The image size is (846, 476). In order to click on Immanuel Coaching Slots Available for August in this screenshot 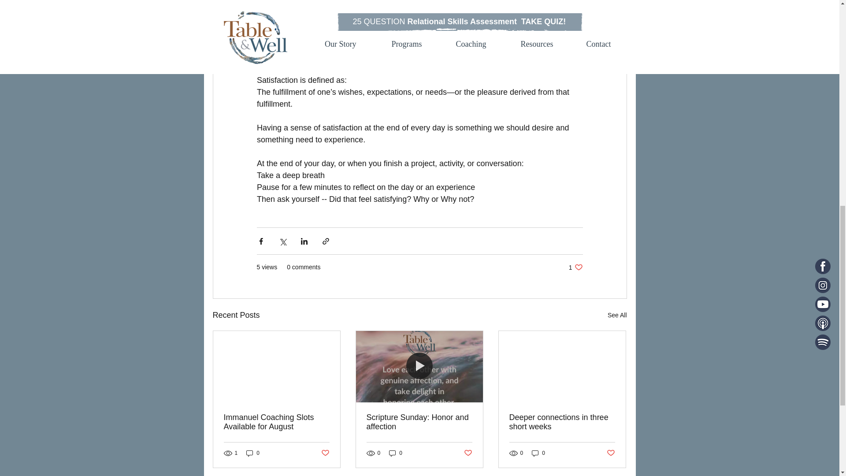, I will do `click(253, 453)`.